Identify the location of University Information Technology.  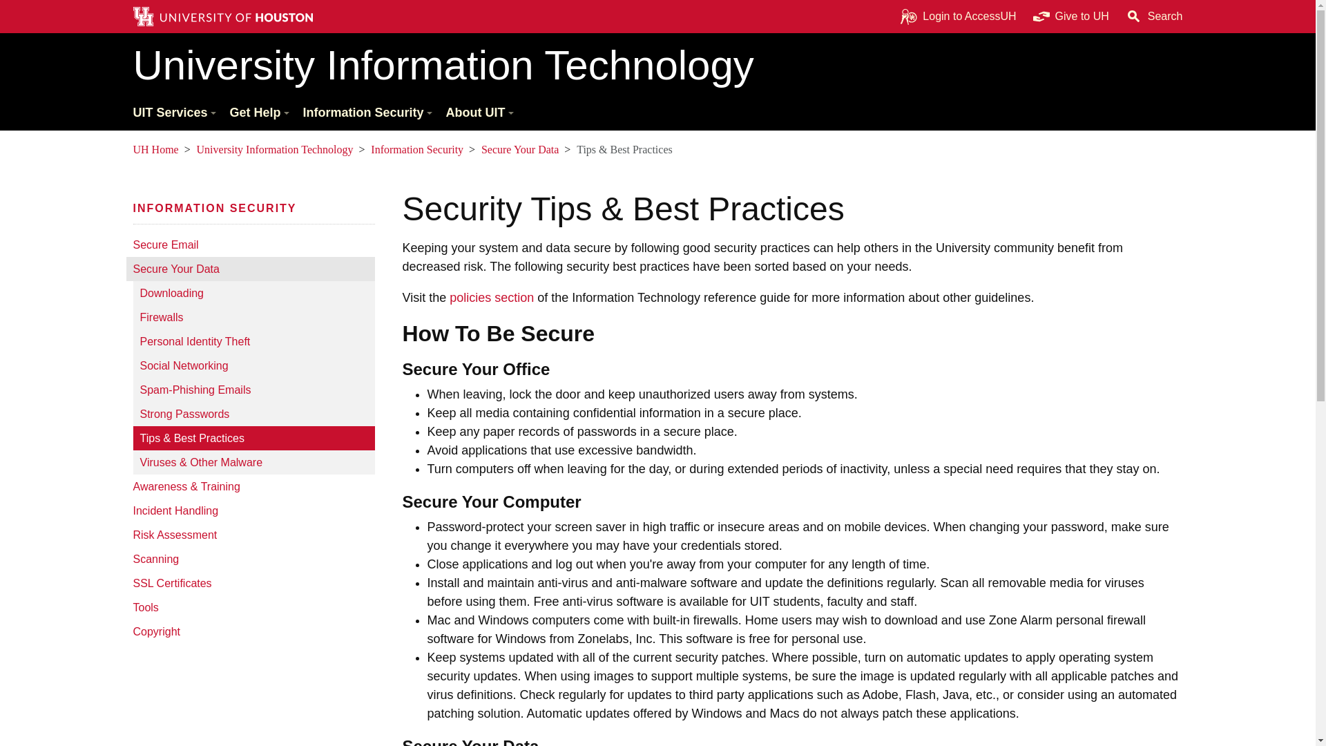
(657, 65).